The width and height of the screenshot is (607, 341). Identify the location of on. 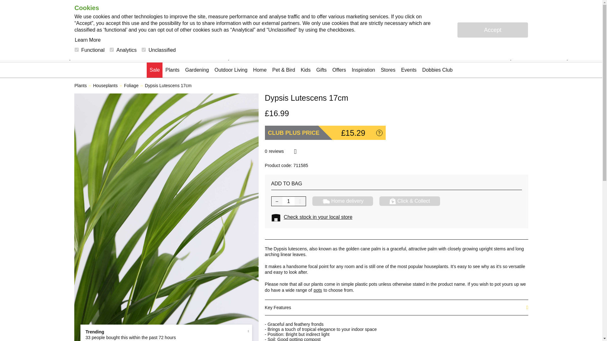
(77, 50).